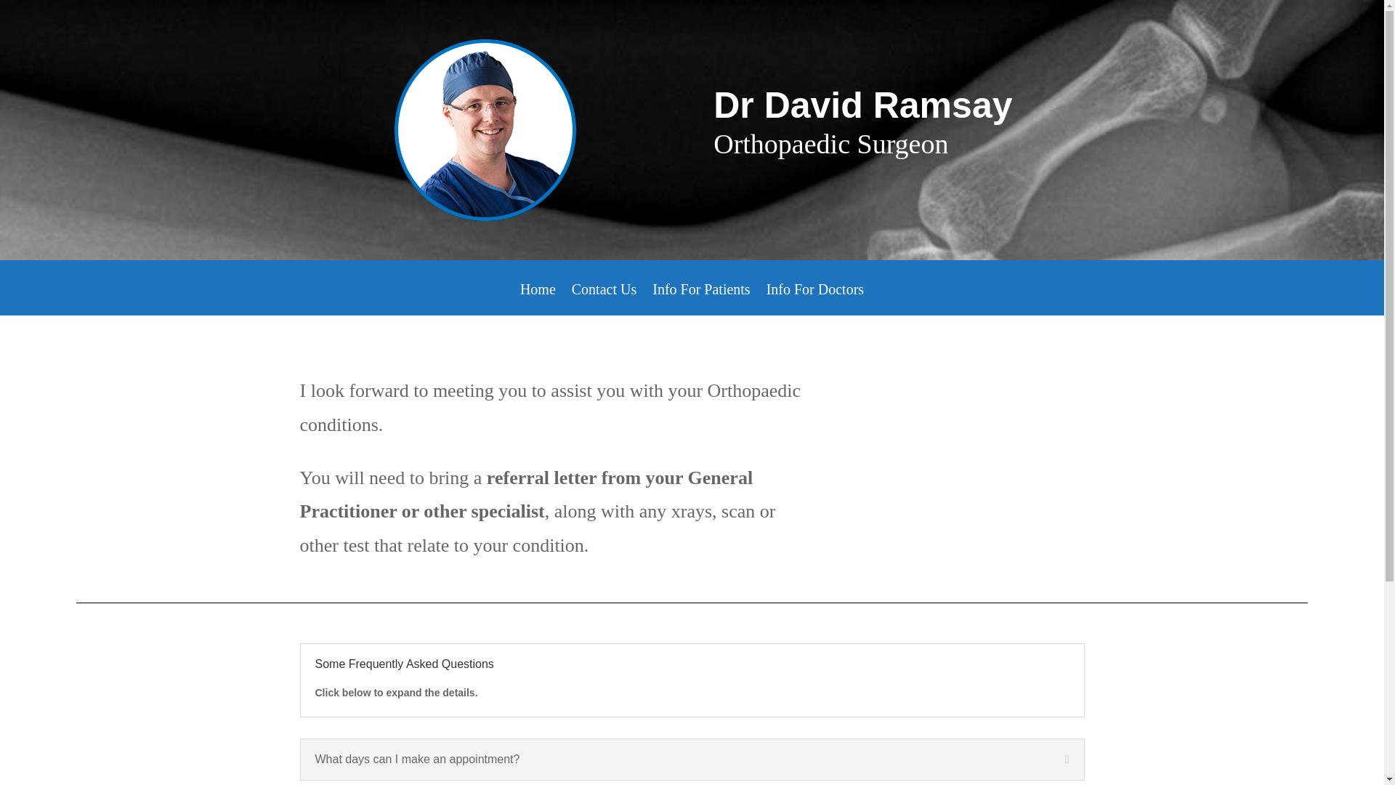 This screenshot has width=1395, height=785. Describe the element at coordinates (604, 299) in the screenshot. I see `Contact Us` at that location.